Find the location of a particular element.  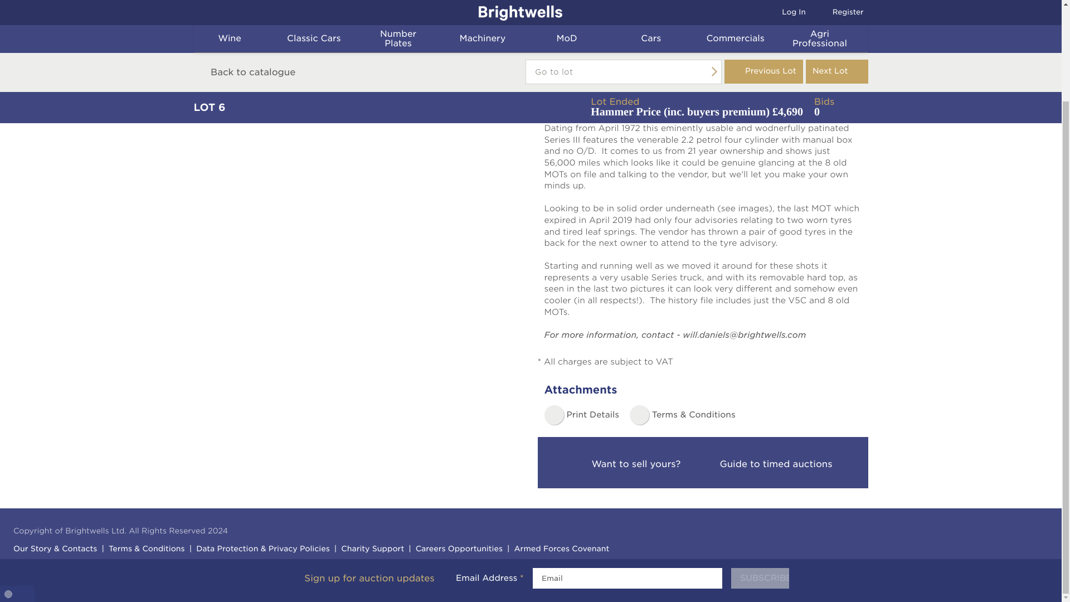

Subscribe is located at coordinates (760, 465).